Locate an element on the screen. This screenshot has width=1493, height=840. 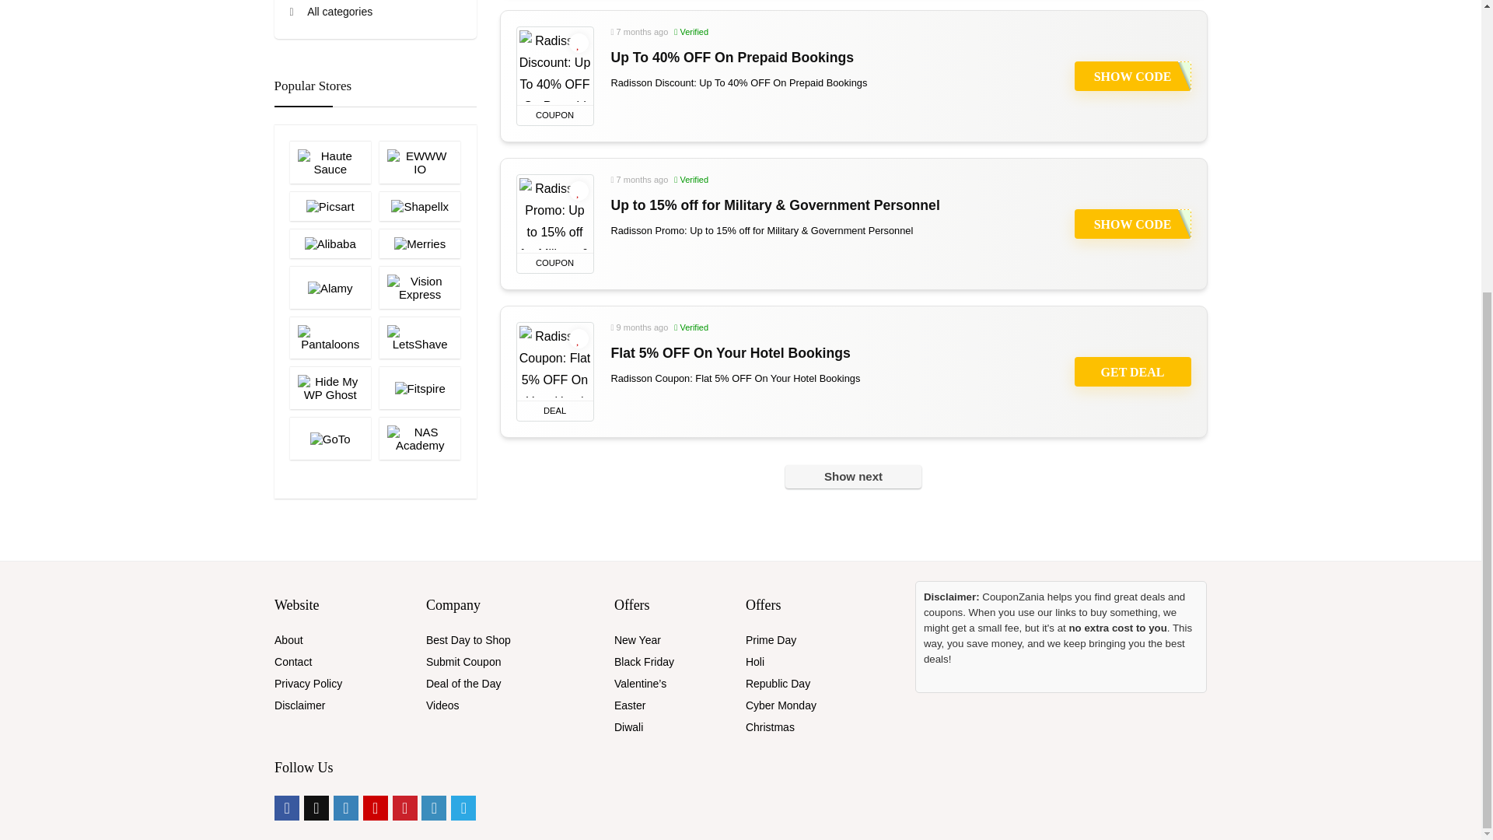
GET DEAL is located at coordinates (1133, 372).